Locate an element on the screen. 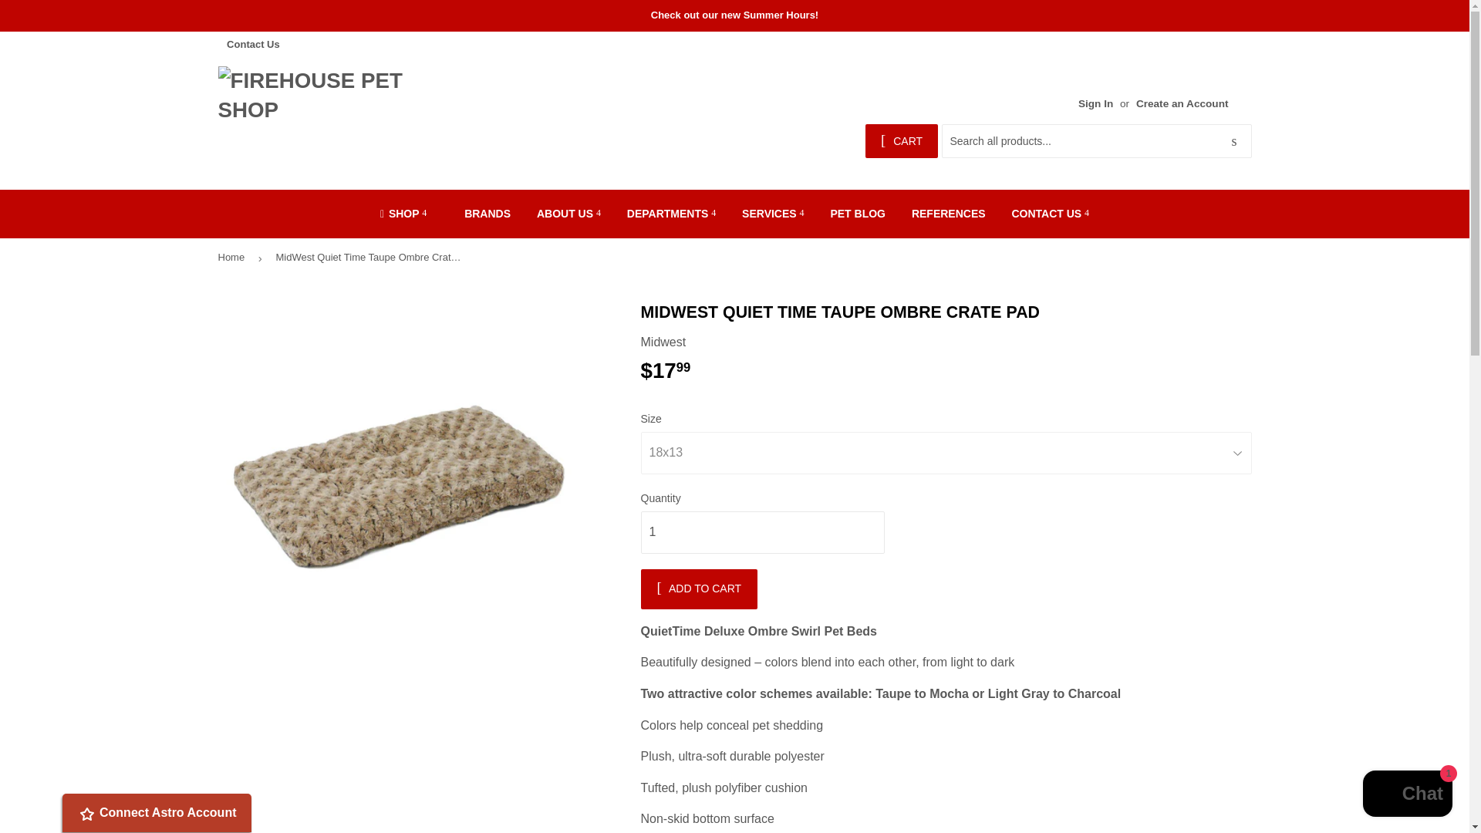  Check out our new Summer Hours! is located at coordinates (734, 15).